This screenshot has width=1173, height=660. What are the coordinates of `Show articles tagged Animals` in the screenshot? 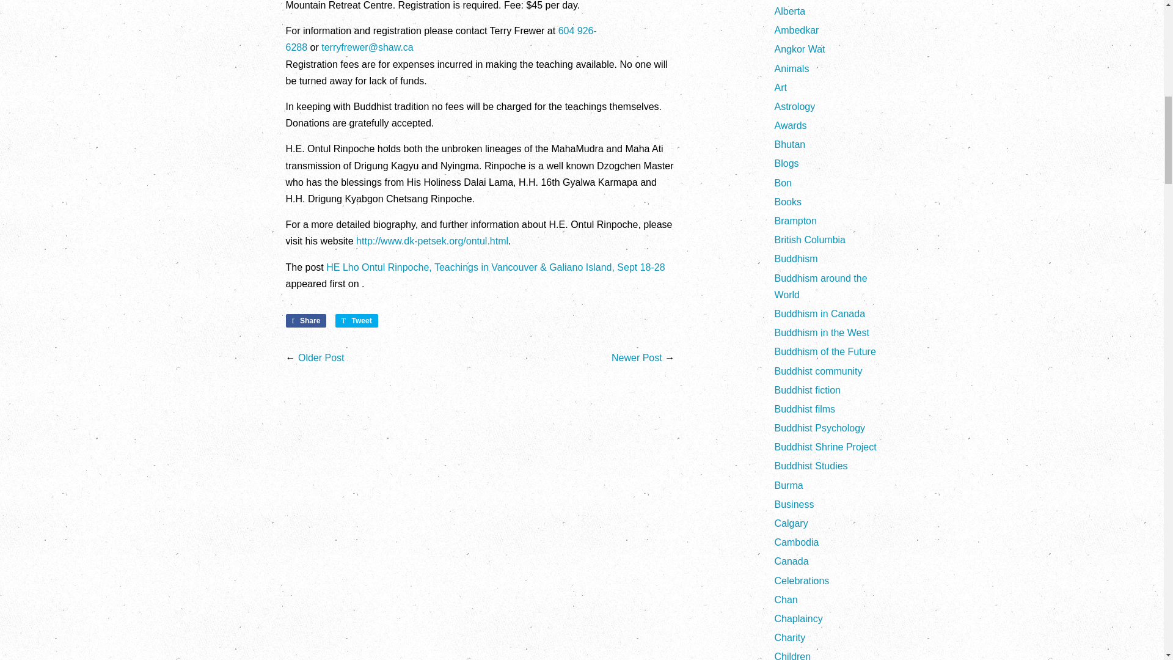 It's located at (792, 68).